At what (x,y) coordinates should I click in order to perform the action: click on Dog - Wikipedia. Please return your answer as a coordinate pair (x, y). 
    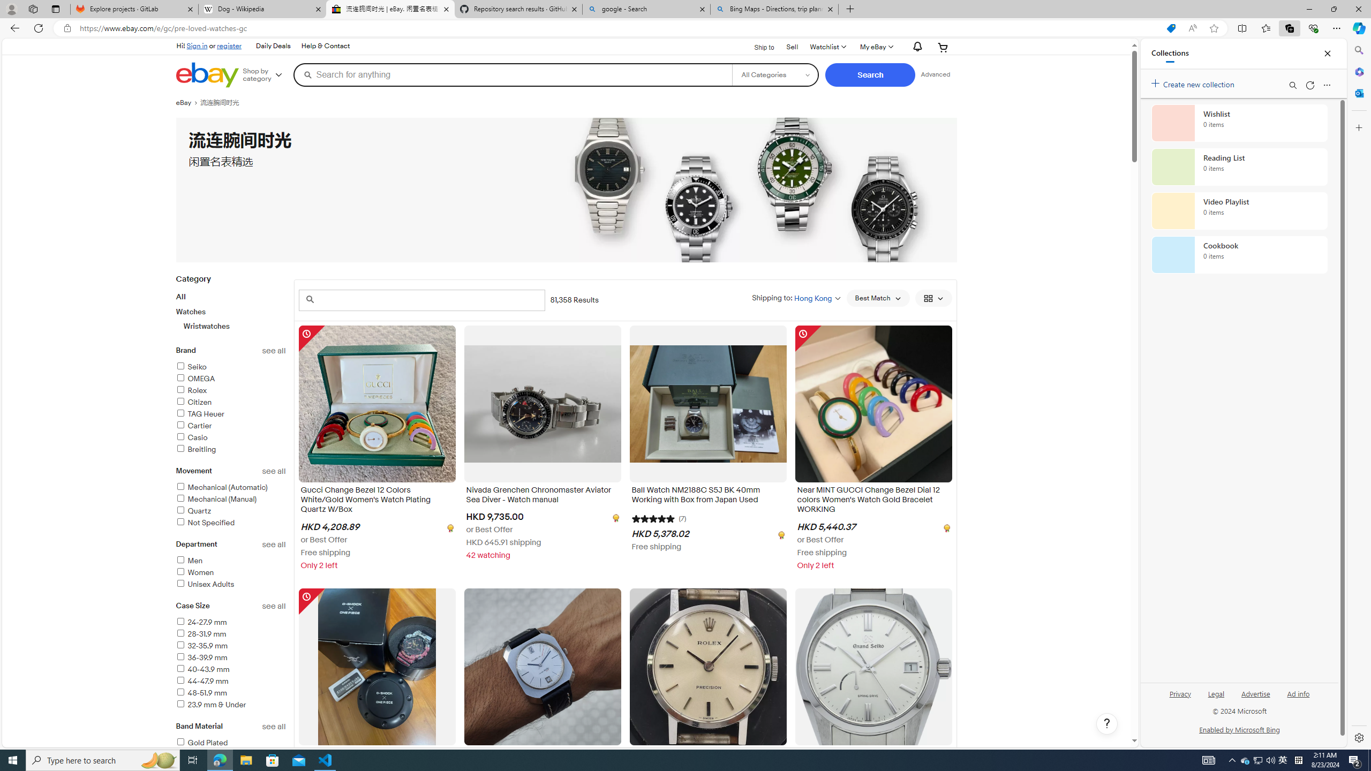
    Looking at the image, I should click on (261, 9).